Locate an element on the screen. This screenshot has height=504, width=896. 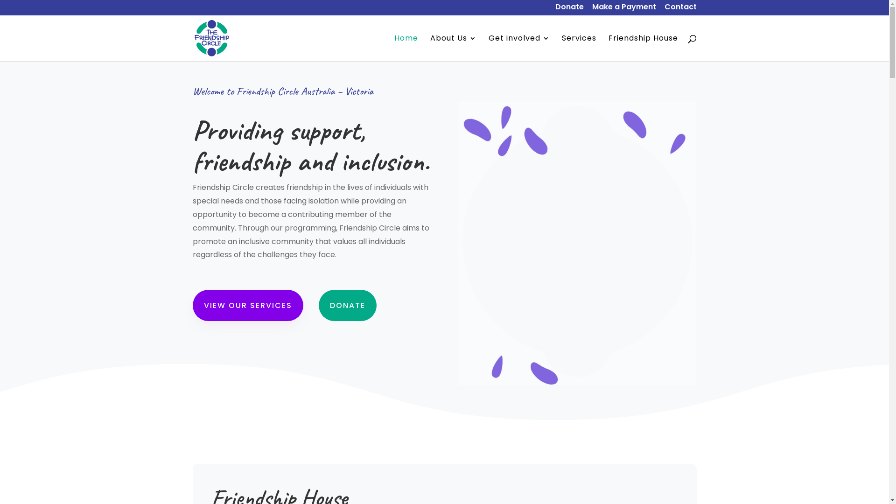
Friendship House is located at coordinates (643, 48).